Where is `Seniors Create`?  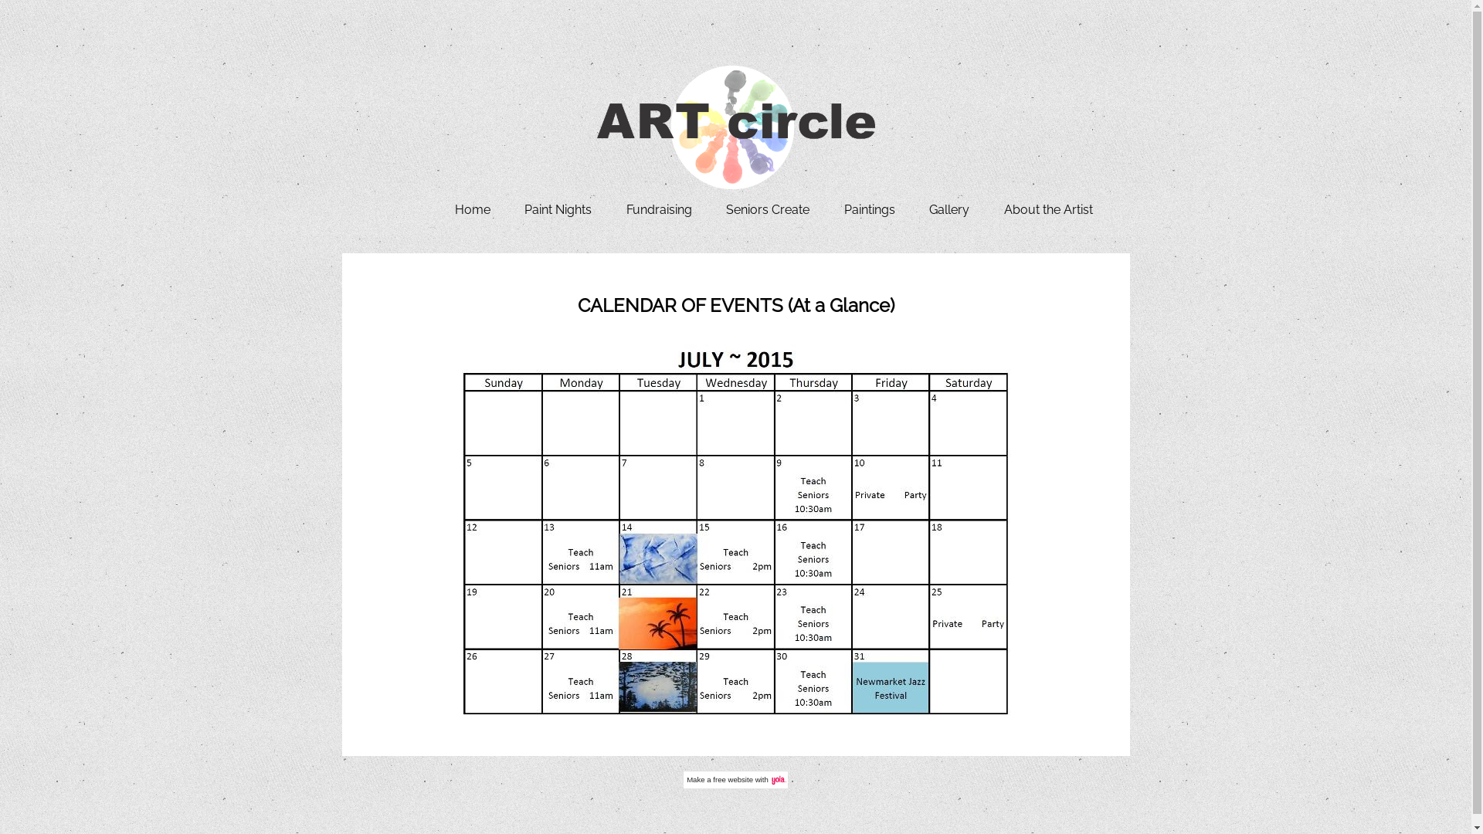
Seniors Create is located at coordinates (768, 210).